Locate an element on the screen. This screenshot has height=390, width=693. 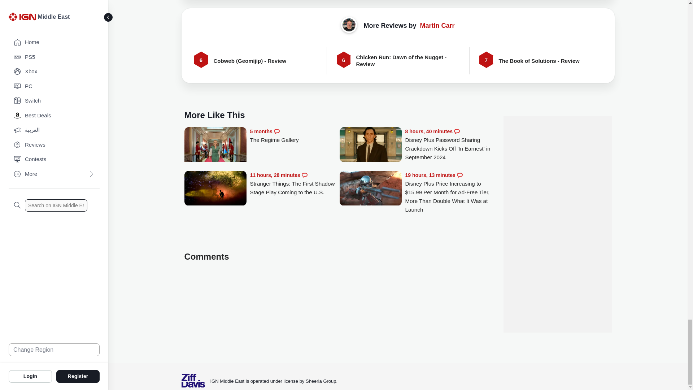
The Regime Gallery is located at coordinates (295, 136).